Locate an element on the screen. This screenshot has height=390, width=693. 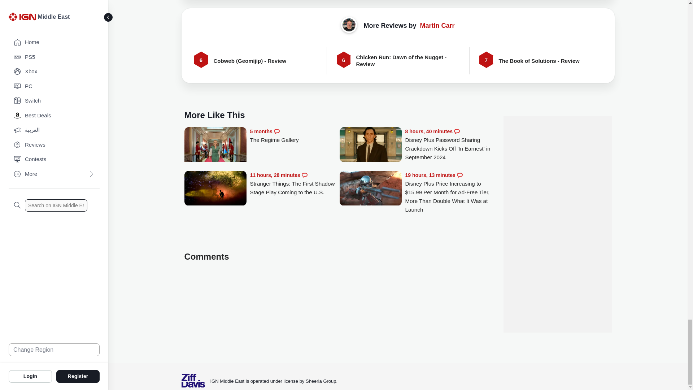
The Regime Gallery is located at coordinates (295, 136).